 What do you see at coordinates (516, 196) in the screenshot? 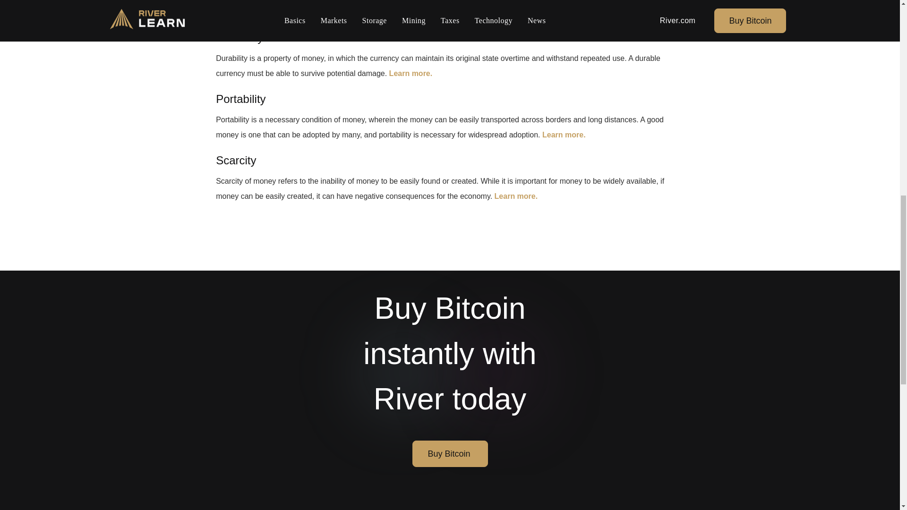
I see `Learn more.` at bounding box center [516, 196].